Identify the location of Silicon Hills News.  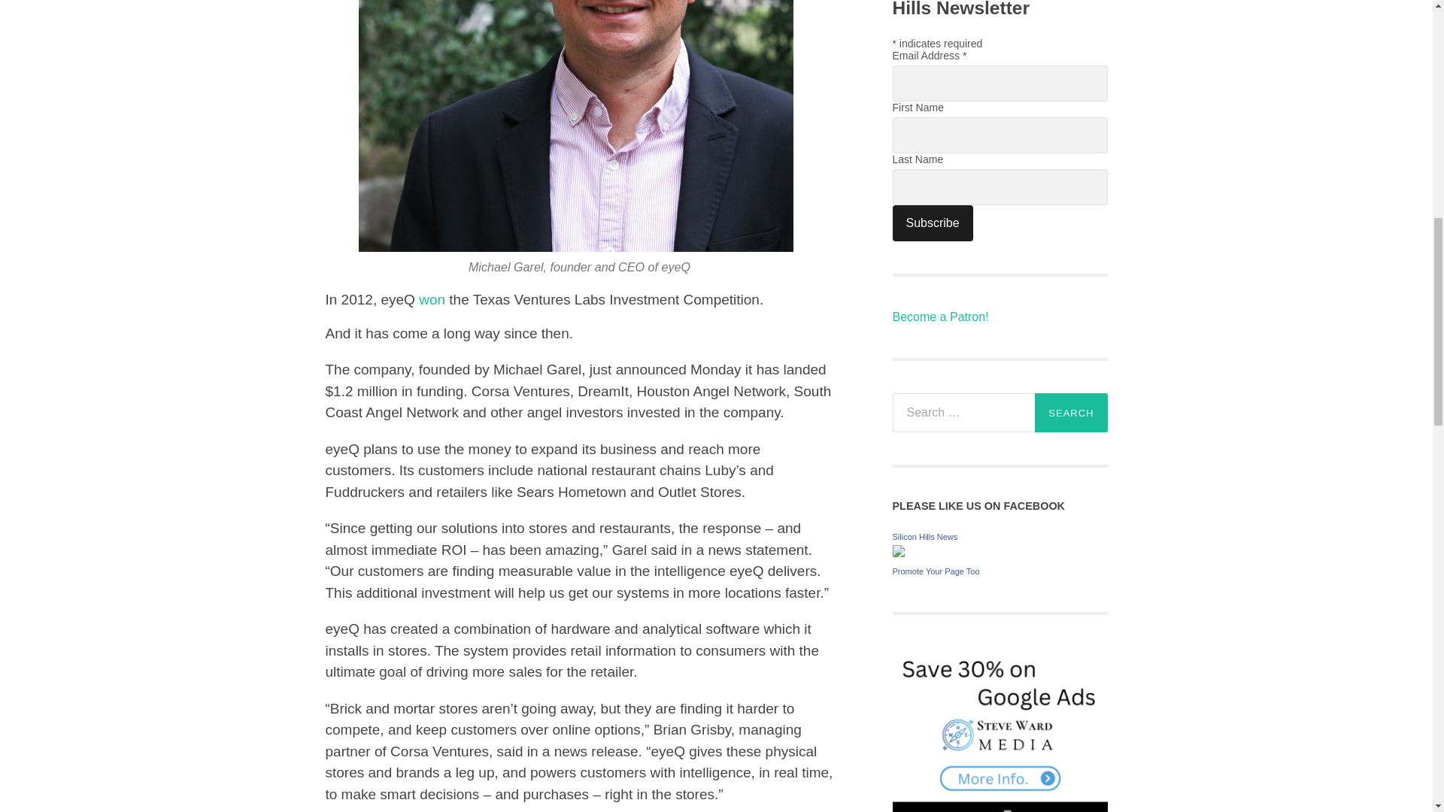
(898, 553).